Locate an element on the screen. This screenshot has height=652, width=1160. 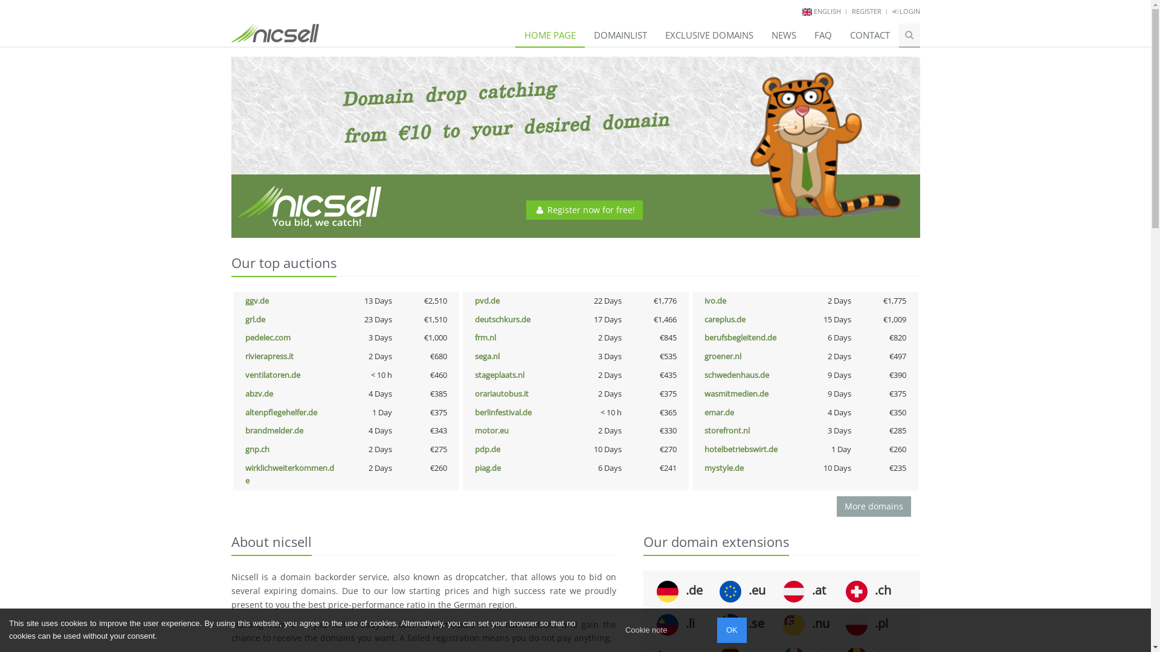
ventilatoren.de is located at coordinates (273, 375).